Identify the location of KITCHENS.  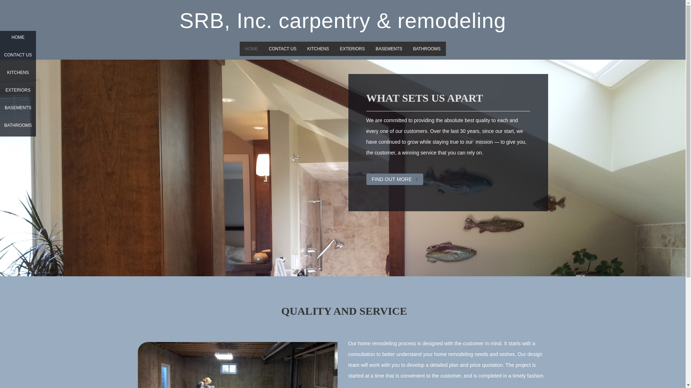
(18, 75).